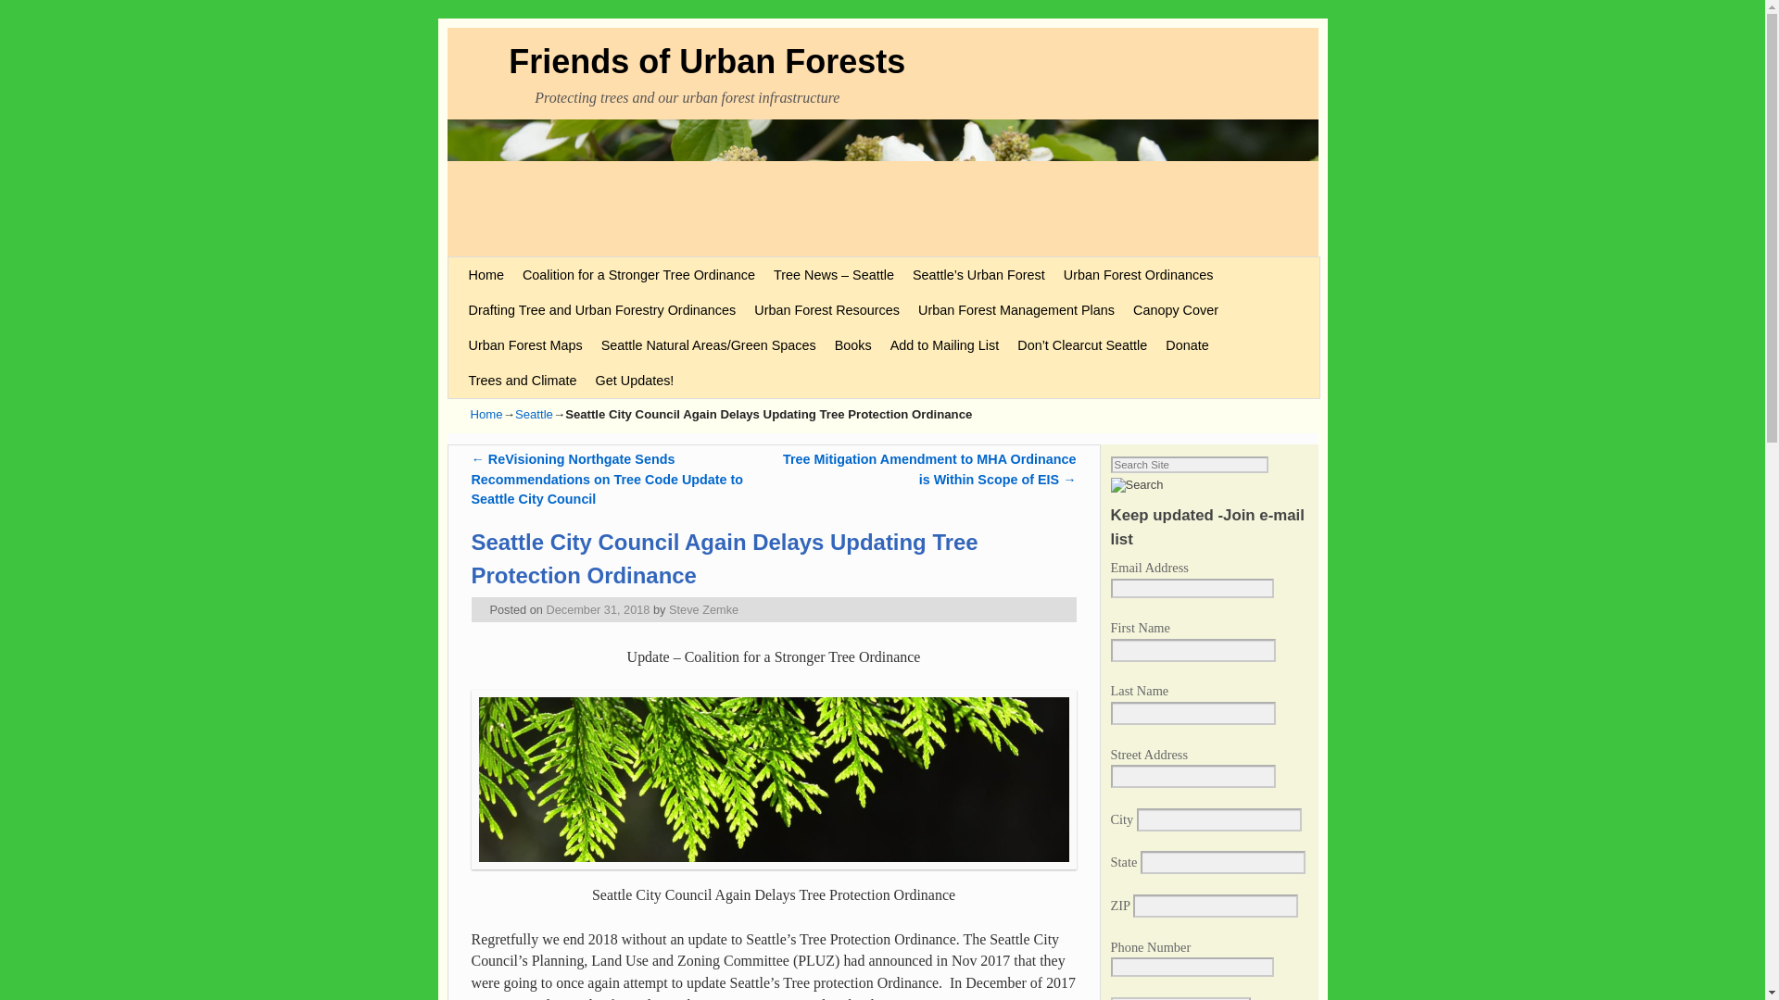 The height and width of the screenshot is (1000, 1779). Describe the element at coordinates (602, 310) in the screenshot. I see `Drafting Tree and Urban Forestry Ordinances` at that location.